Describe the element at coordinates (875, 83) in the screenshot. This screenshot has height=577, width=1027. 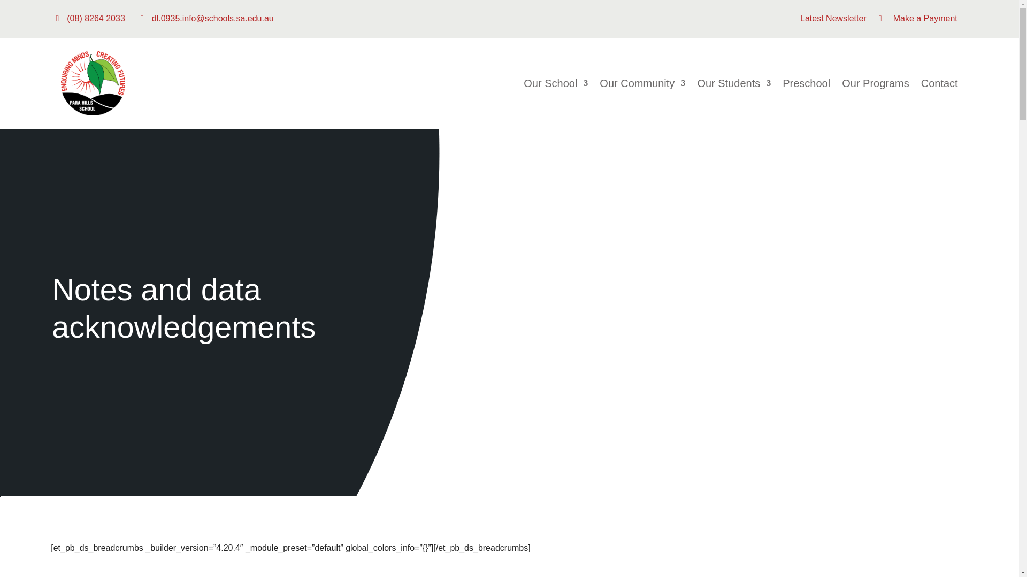
I see `Our Programs` at that location.